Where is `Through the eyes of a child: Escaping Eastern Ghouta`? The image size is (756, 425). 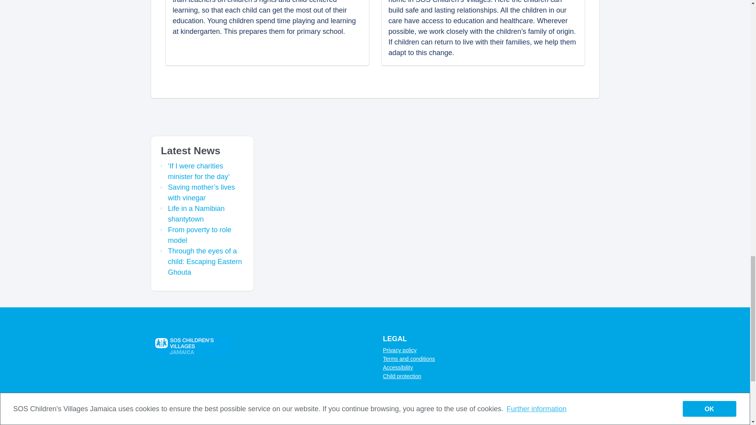
Through the eyes of a child: Escaping Eastern Ghouta is located at coordinates (205, 261).